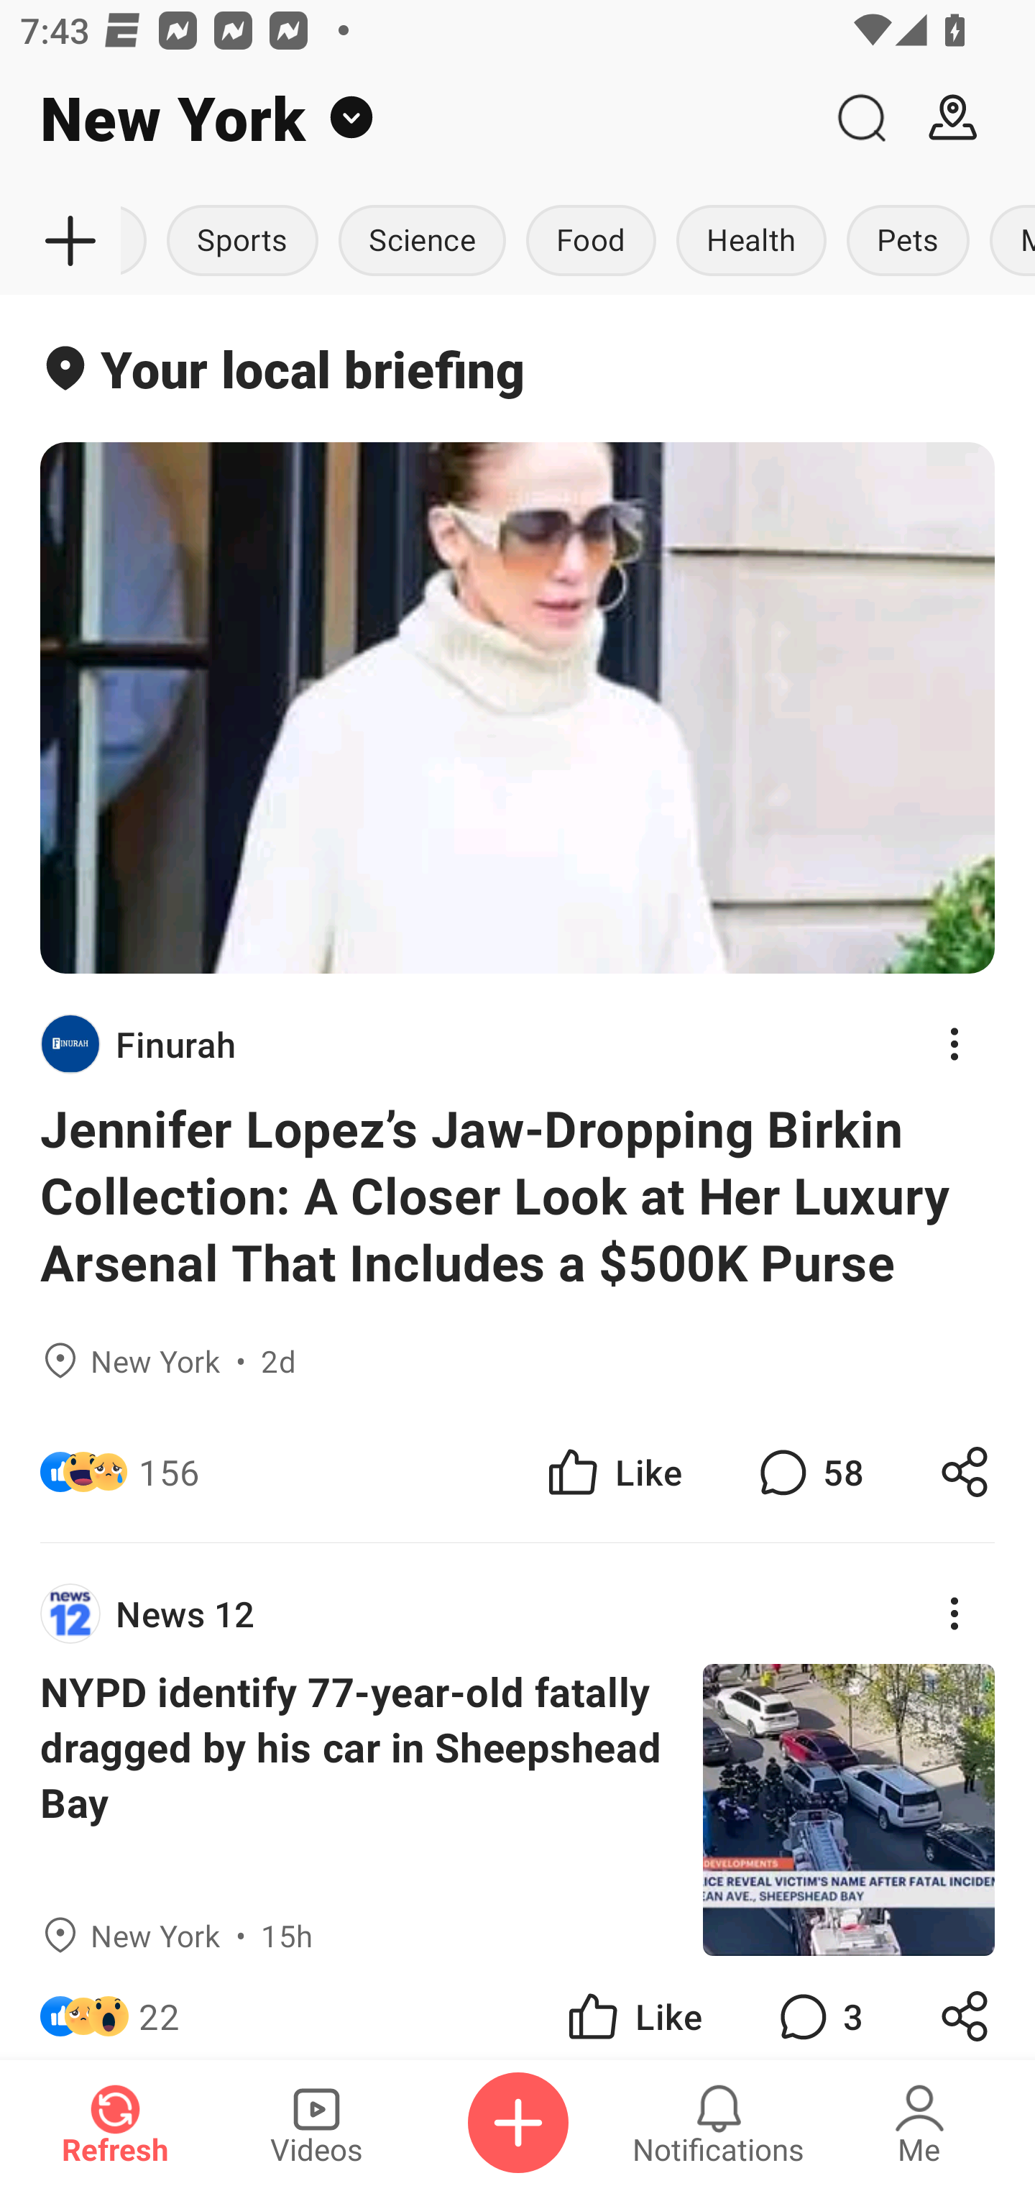  What do you see at coordinates (241, 242) in the screenshot?
I see `Sports` at bounding box center [241, 242].